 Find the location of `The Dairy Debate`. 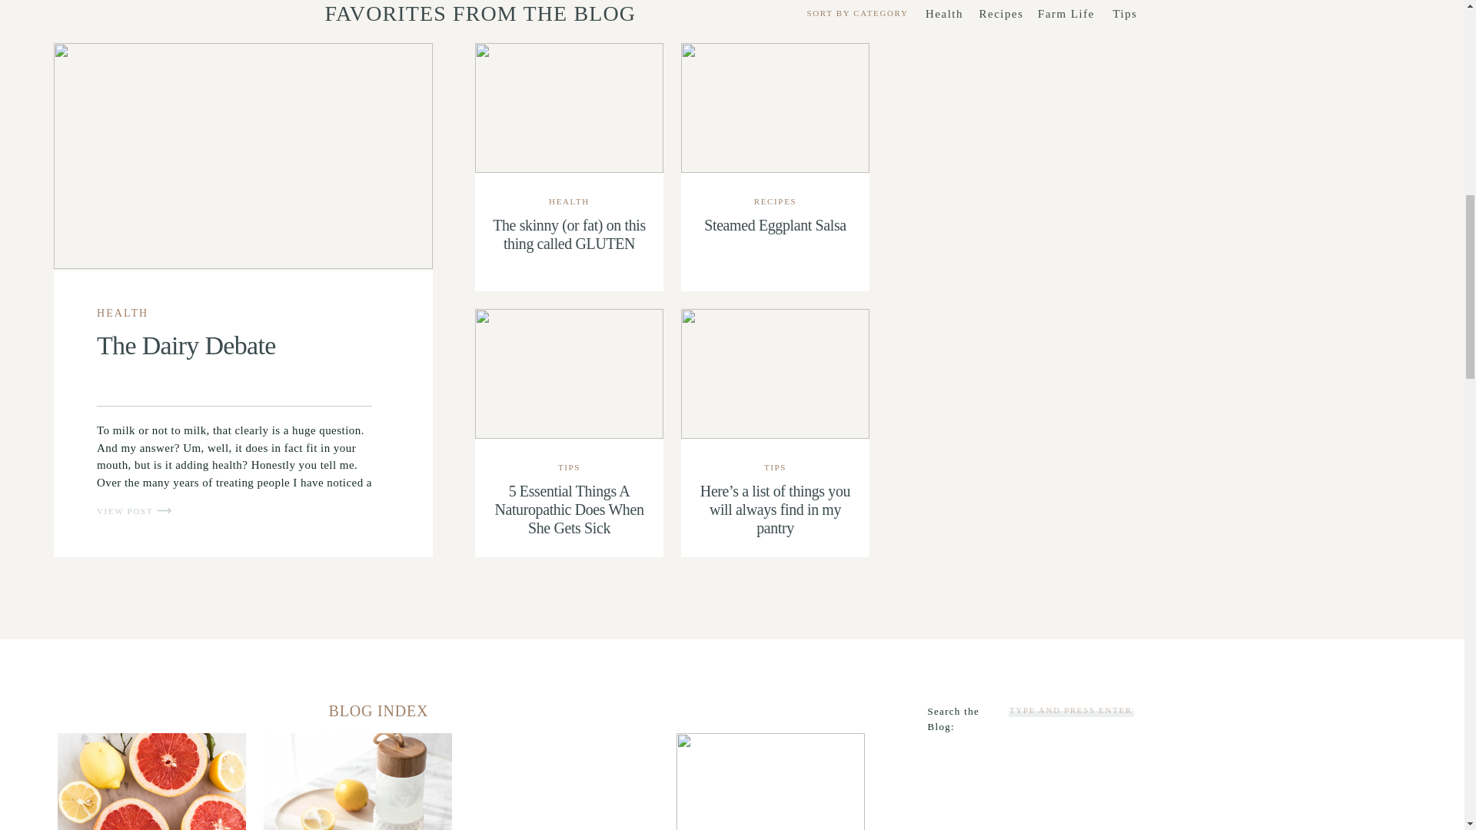

The Dairy Debate is located at coordinates (132, 510).